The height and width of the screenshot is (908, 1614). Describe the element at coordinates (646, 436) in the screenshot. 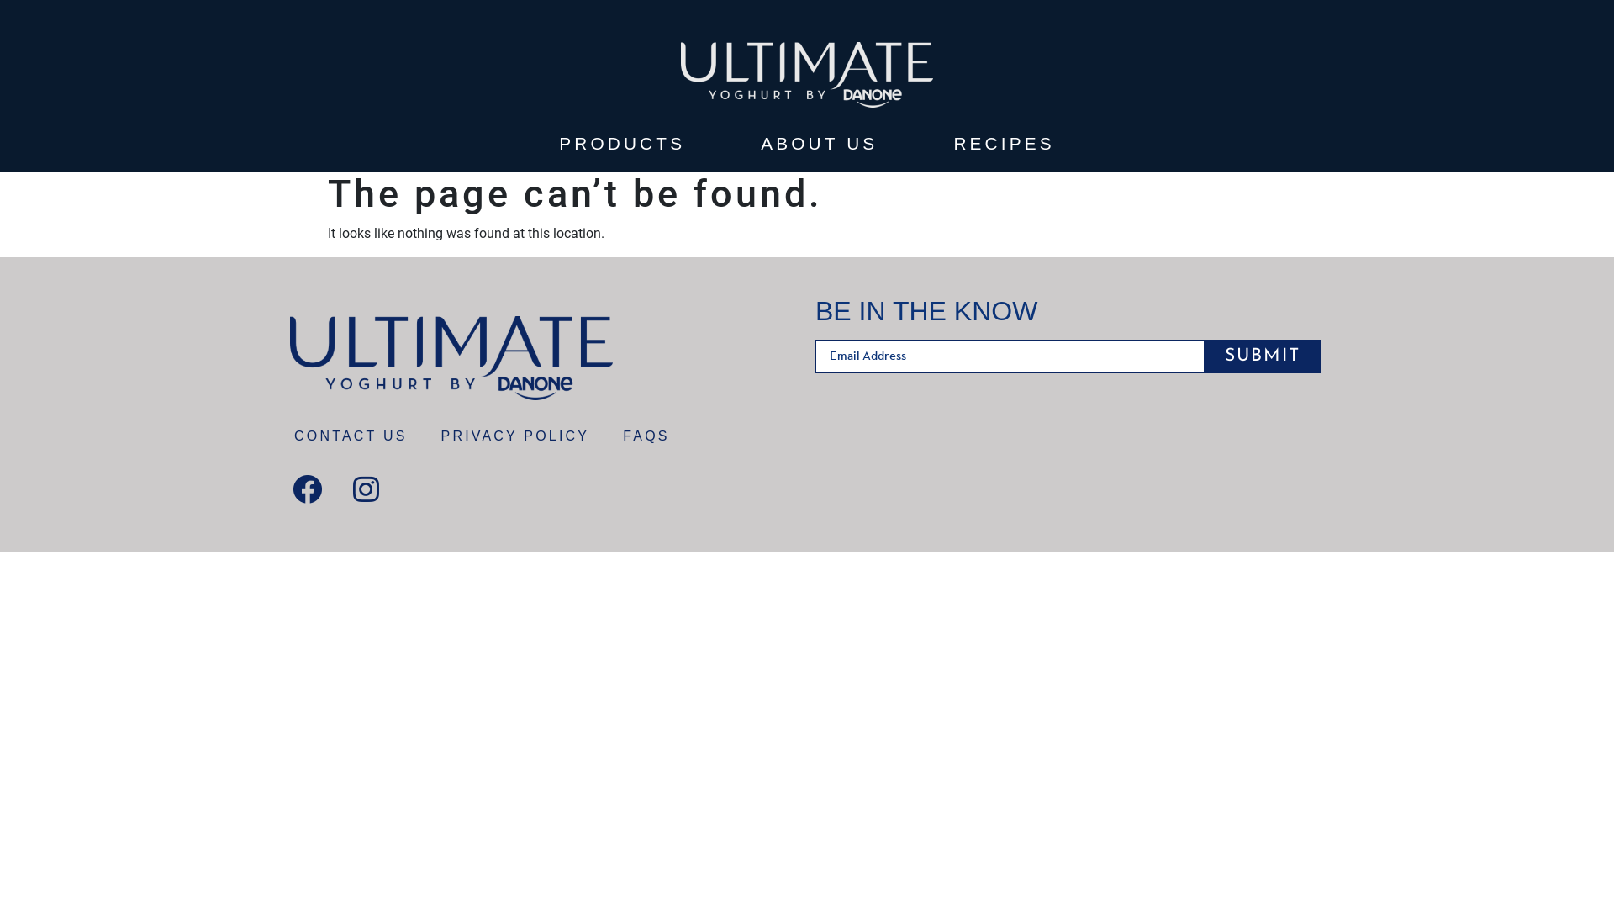

I see `FAQS` at that location.